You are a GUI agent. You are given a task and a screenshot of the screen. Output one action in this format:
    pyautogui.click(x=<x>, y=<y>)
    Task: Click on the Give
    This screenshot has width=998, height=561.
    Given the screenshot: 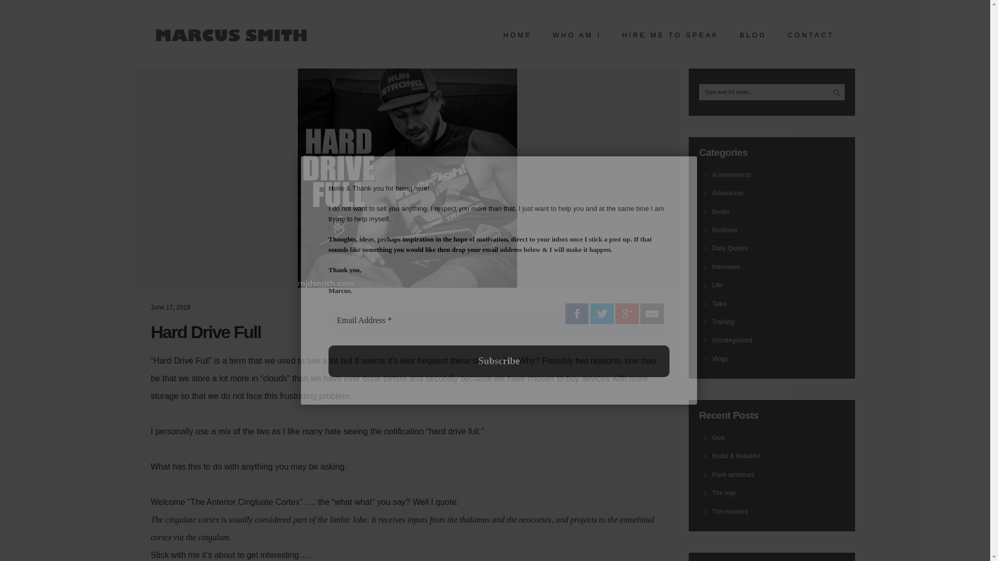 What is the action you would take?
    pyautogui.click(x=778, y=437)
    